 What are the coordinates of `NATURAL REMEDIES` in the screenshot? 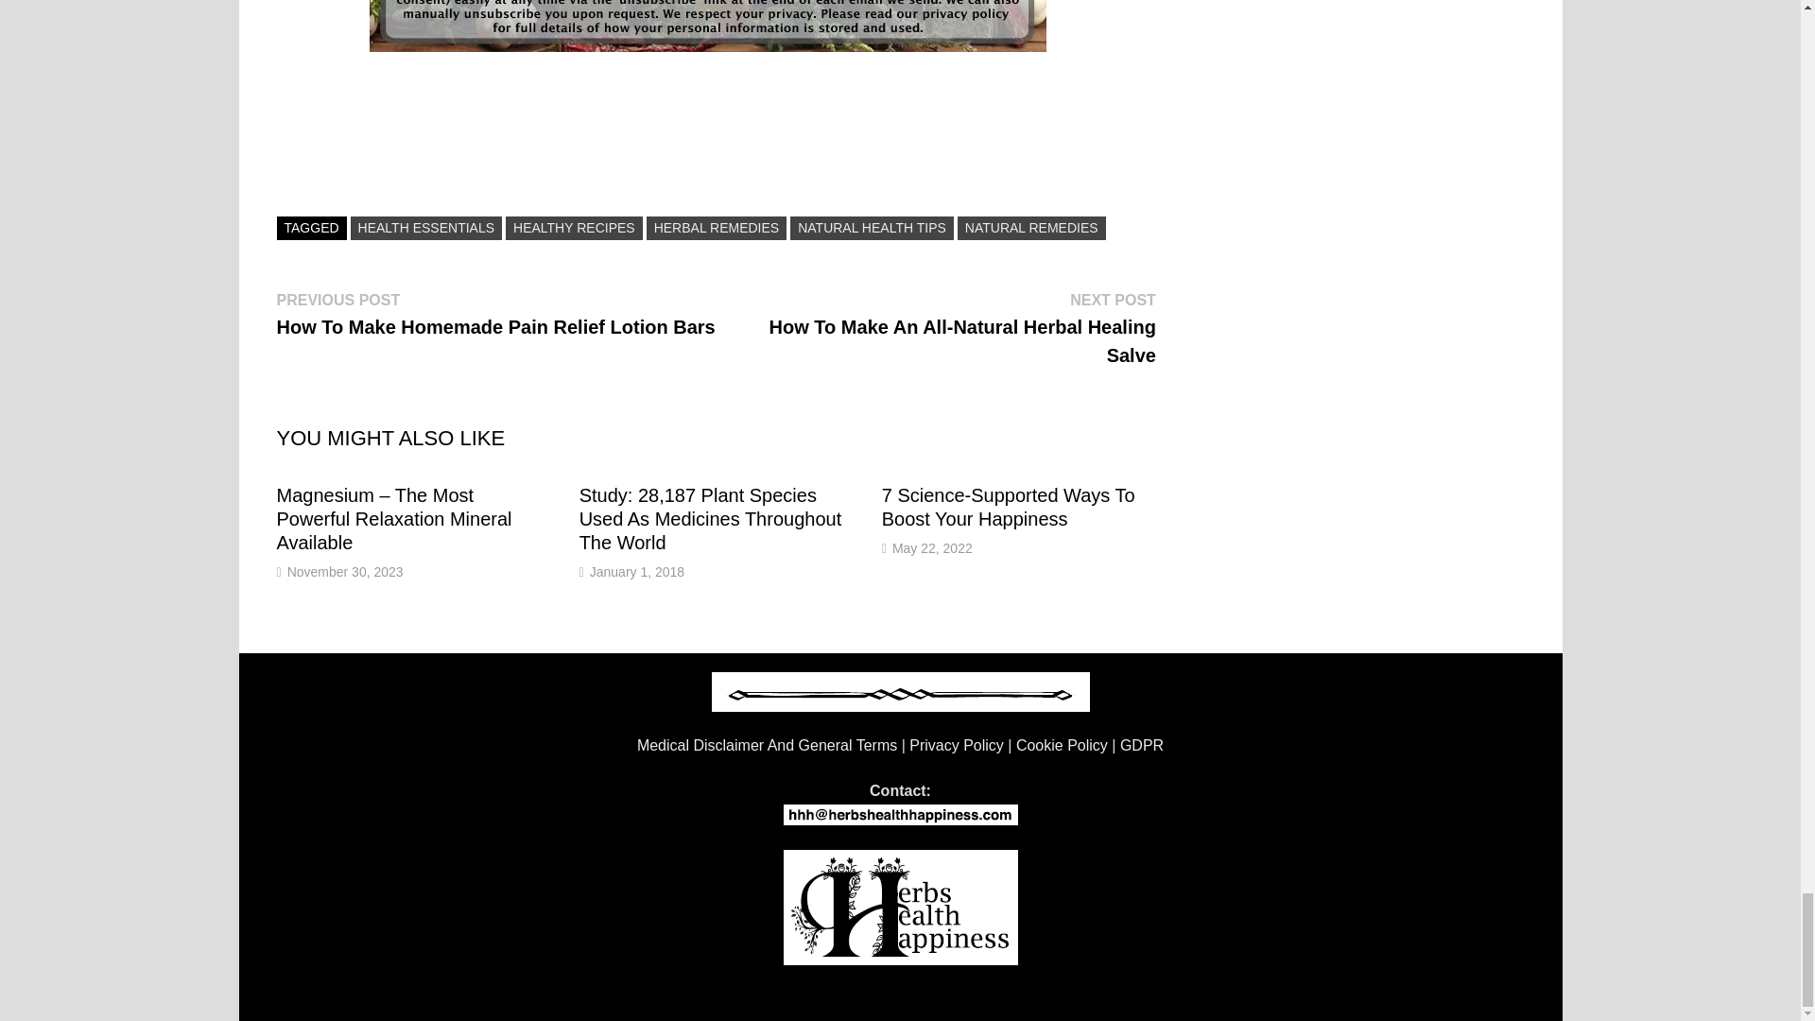 It's located at (1031, 227).